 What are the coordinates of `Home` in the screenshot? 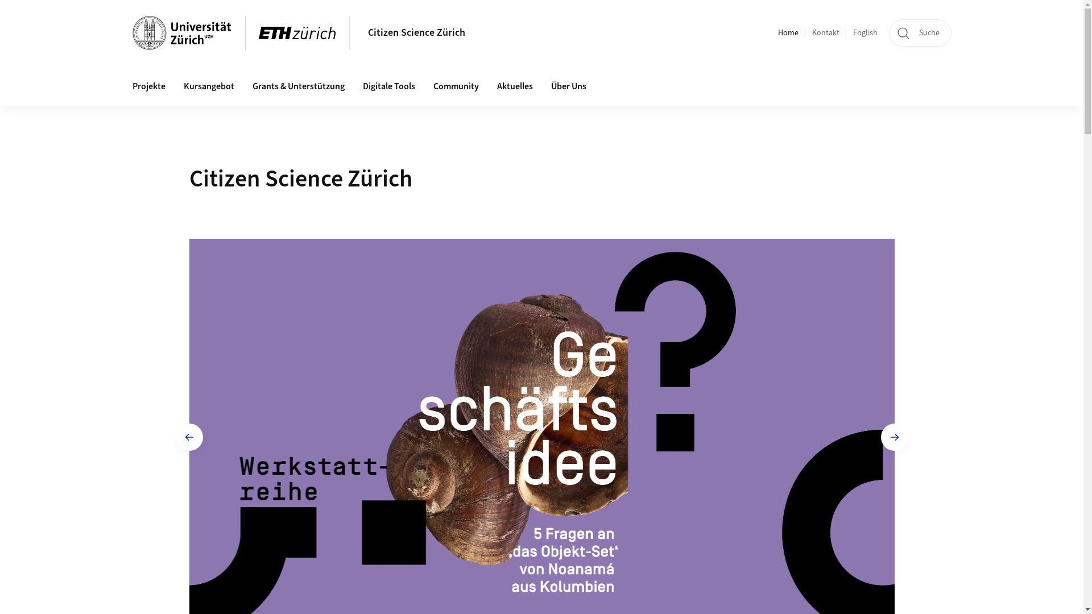 It's located at (788, 33).